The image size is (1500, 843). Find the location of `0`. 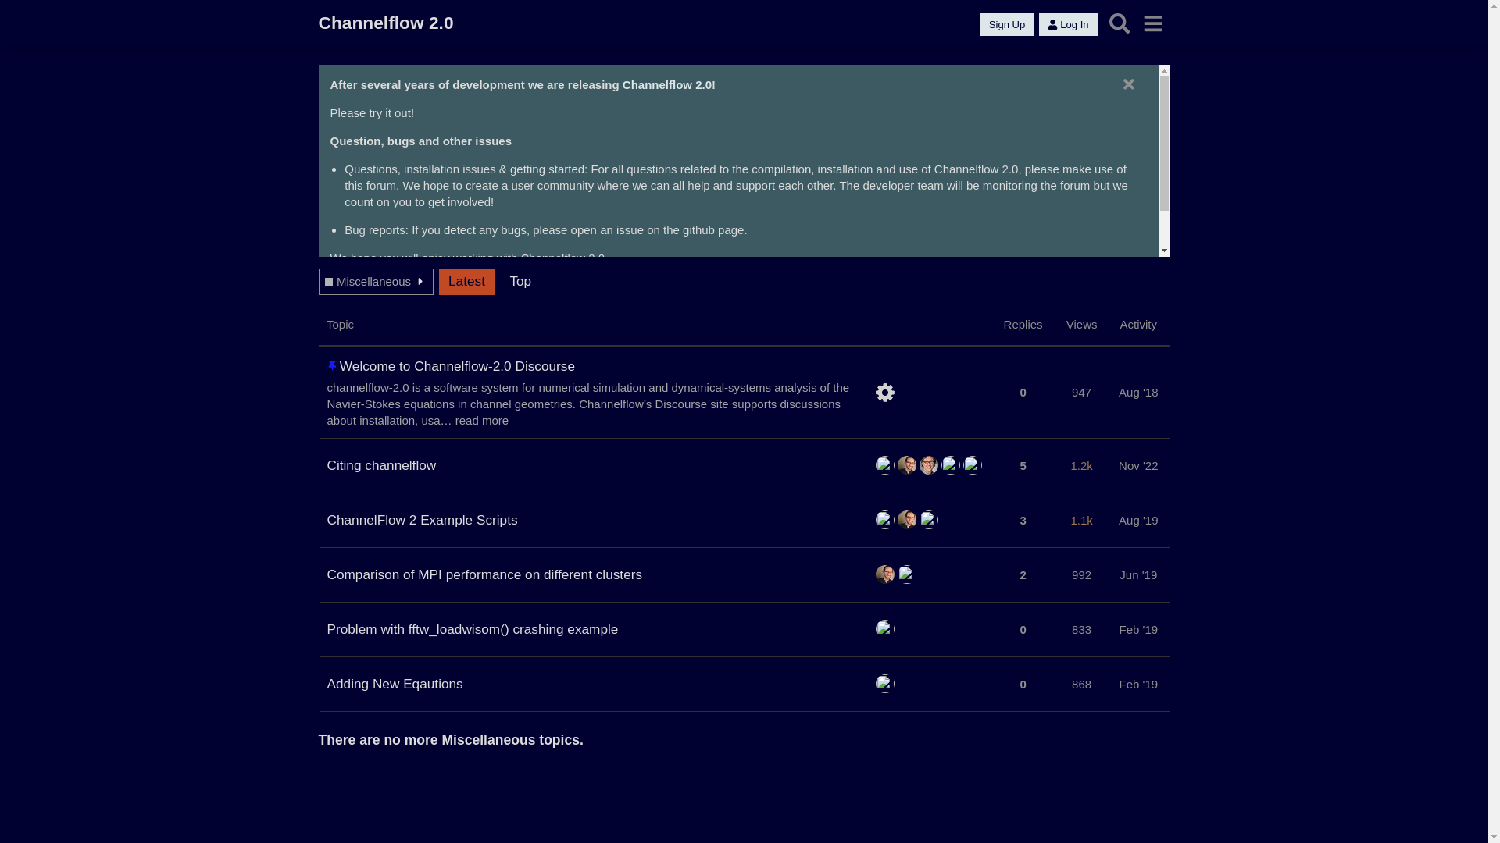

0 is located at coordinates (1023, 629).